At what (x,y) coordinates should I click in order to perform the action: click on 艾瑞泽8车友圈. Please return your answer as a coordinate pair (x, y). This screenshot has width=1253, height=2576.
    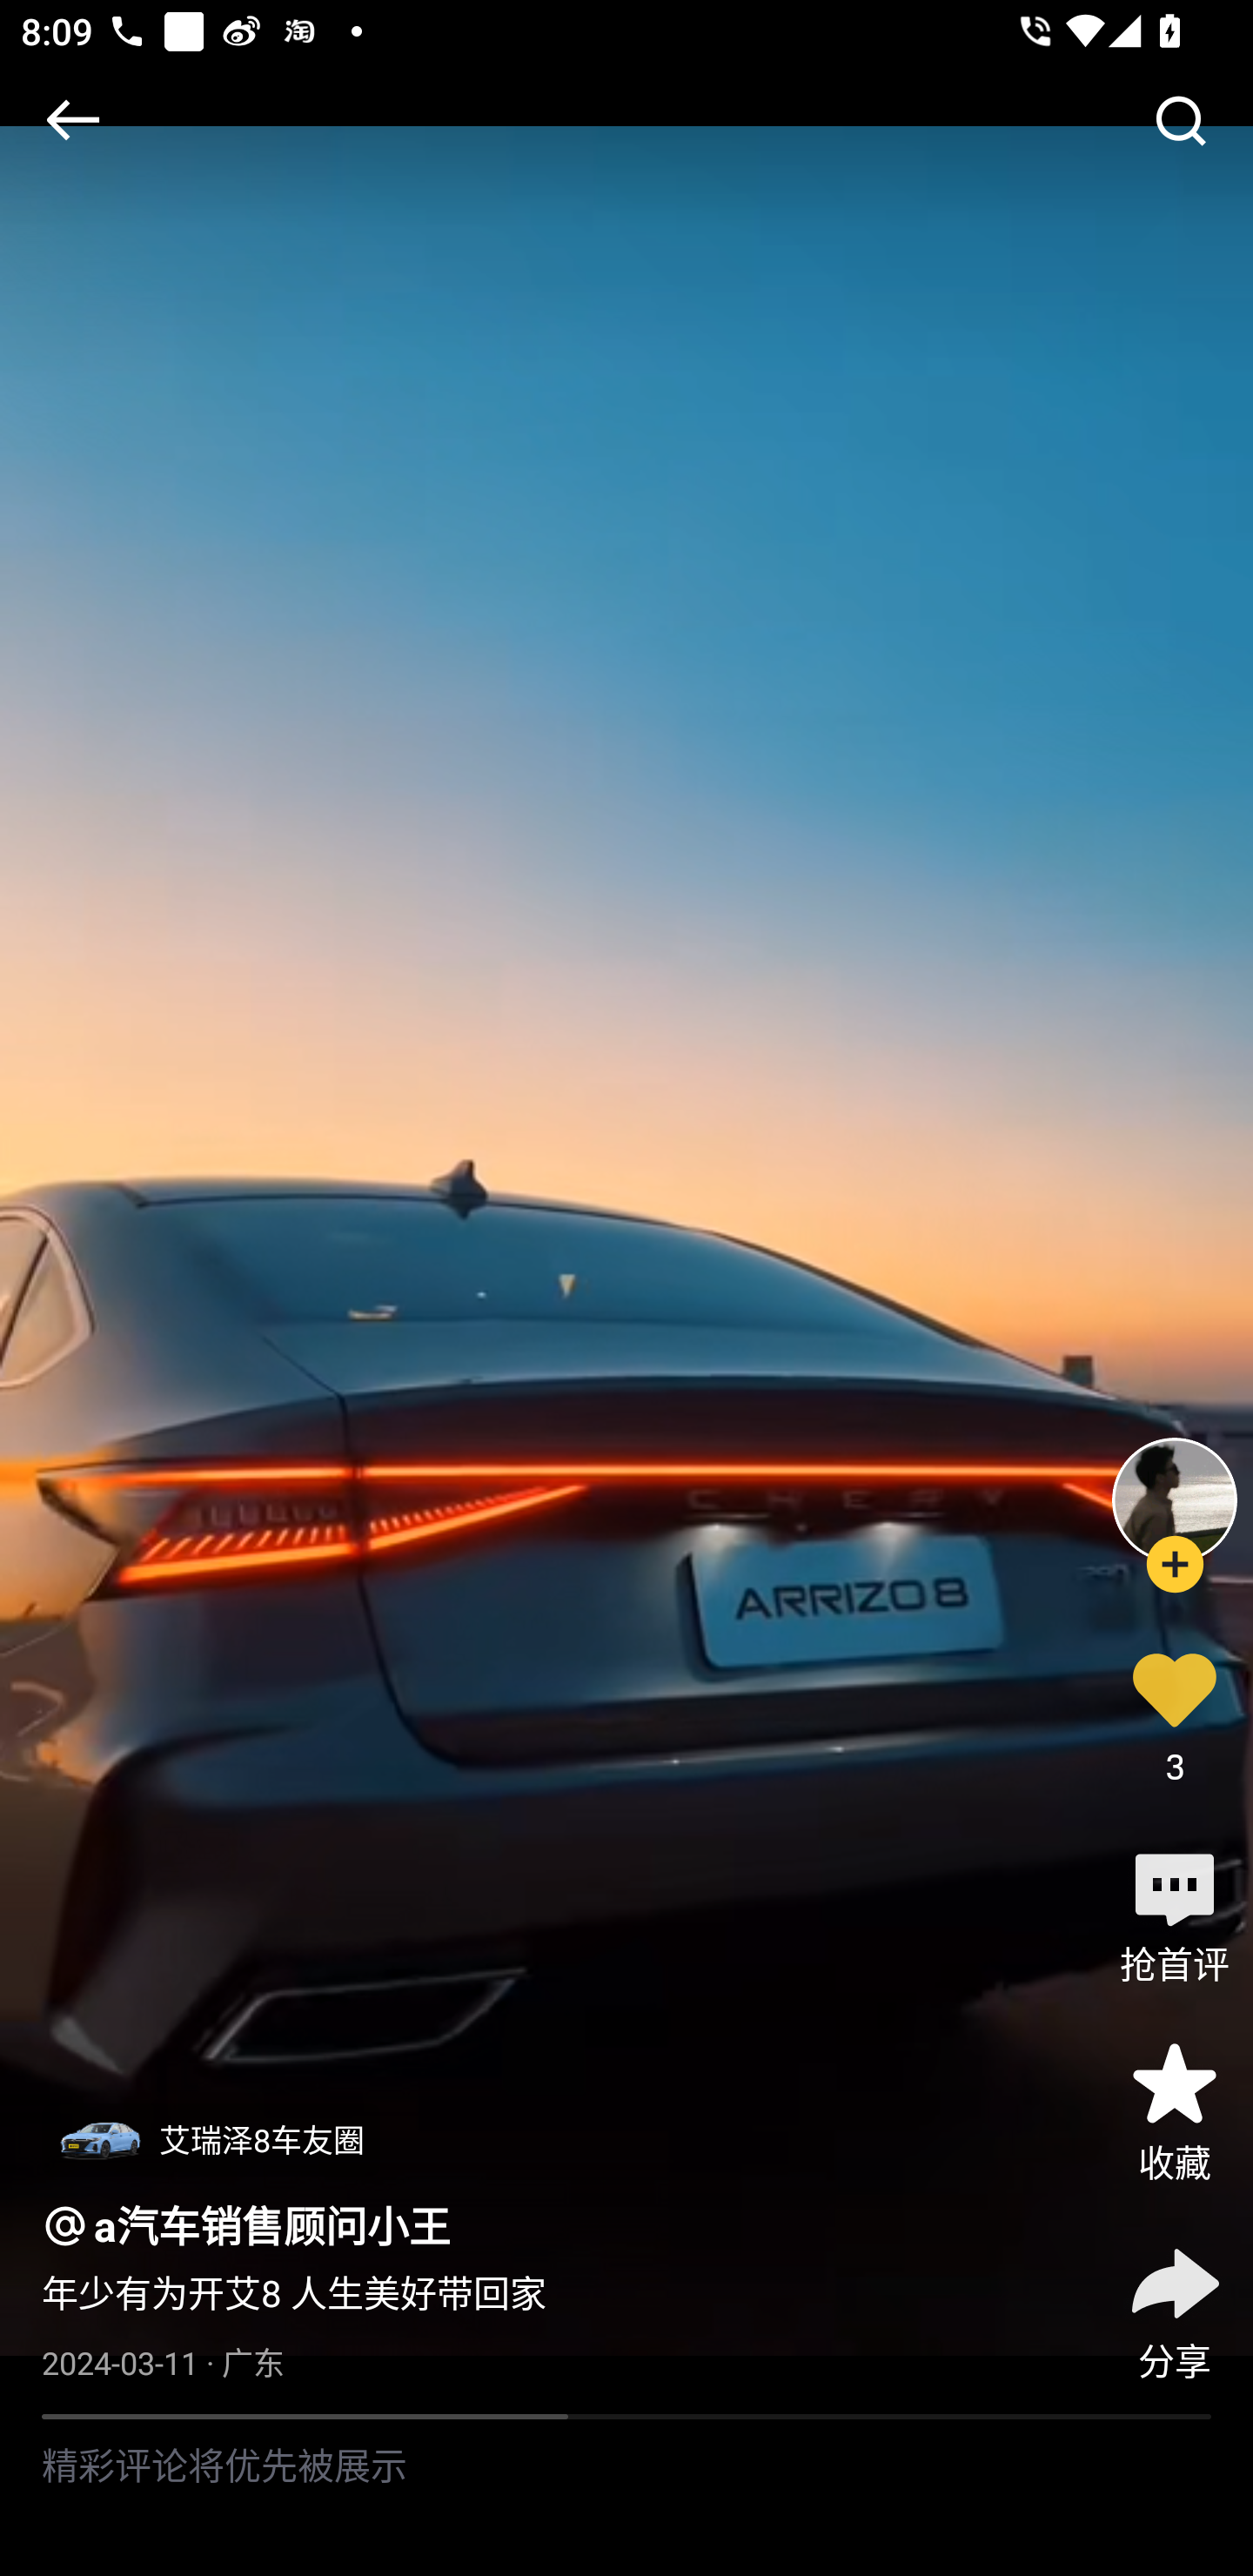
    Looking at the image, I should click on (211, 2141).